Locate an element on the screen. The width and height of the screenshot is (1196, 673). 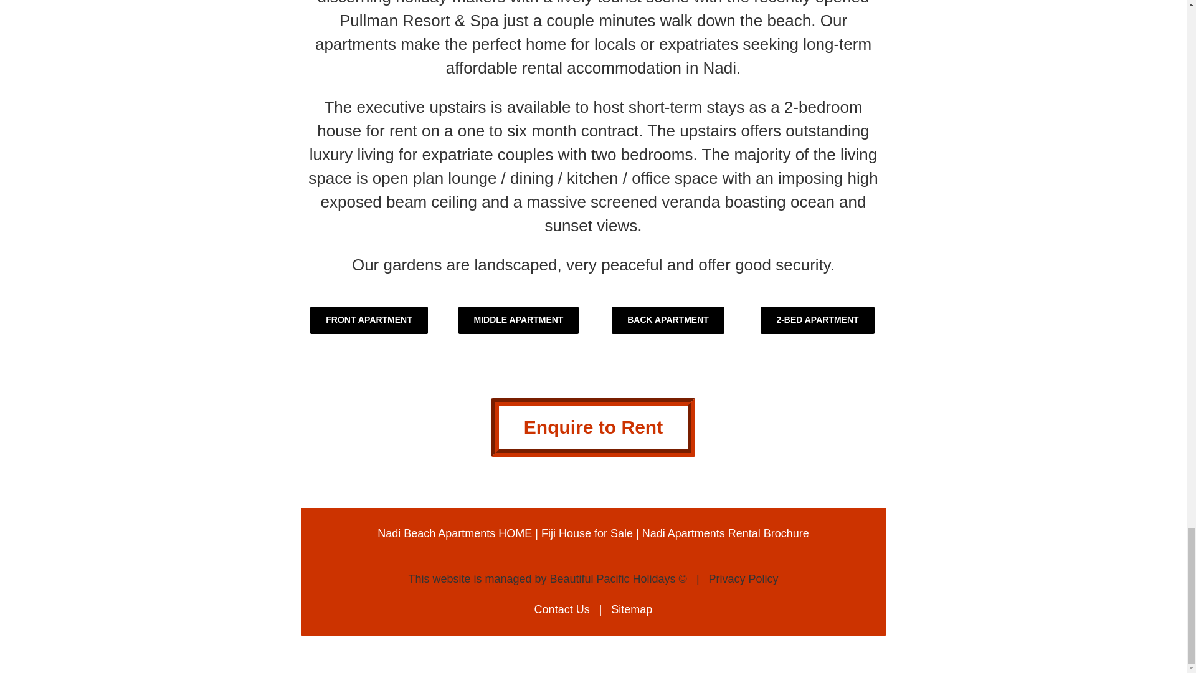
MIDDLE APARTMENT is located at coordinates (518, 320).